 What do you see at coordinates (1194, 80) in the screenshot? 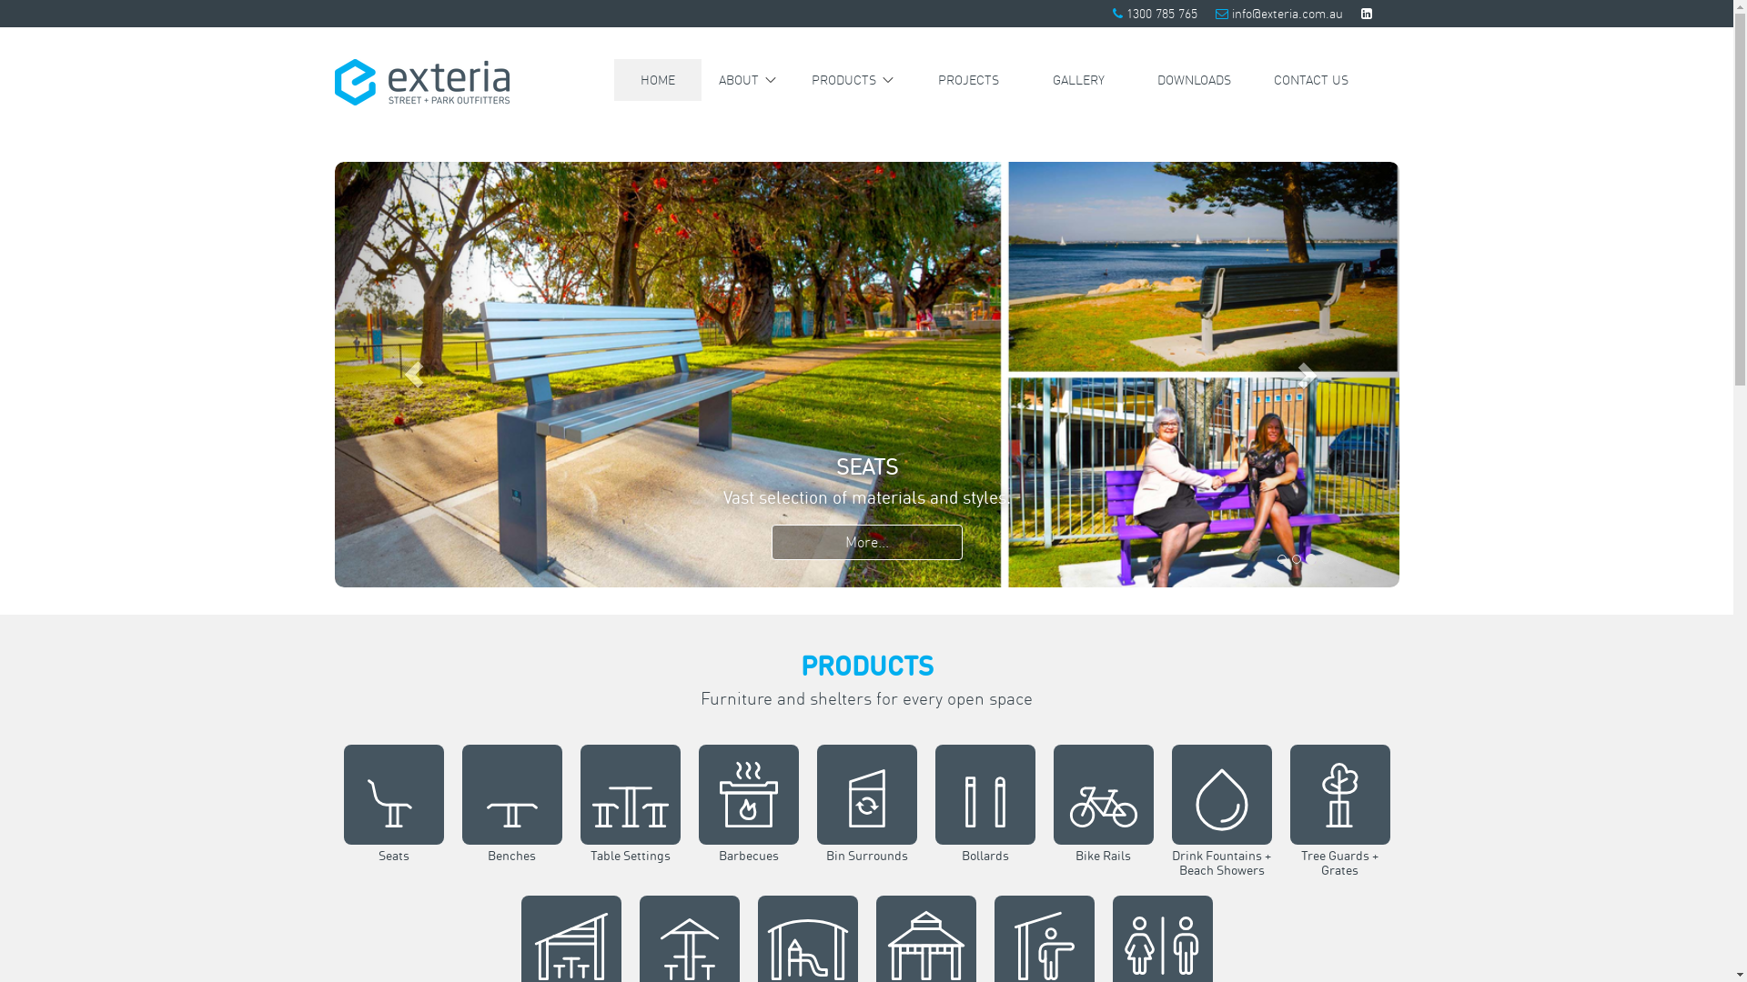
I see `DOWNLOADS` at bounding box center [1194, 80].